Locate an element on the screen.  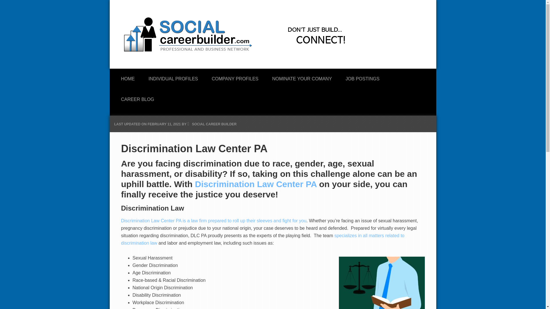
HOME is located at coordinates (127, 77).